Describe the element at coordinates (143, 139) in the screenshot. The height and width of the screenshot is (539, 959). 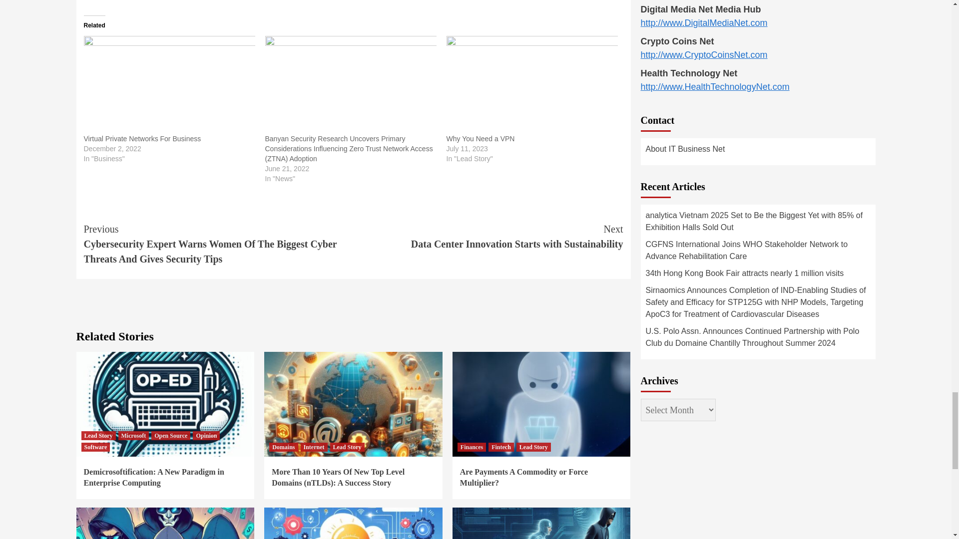
I see `Virtual Private Networks For Business` at that location.